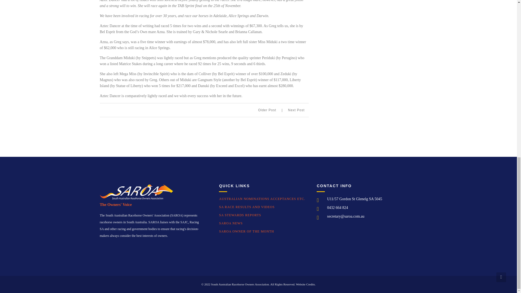 The image size is (521, 293). I want to click on SAROA NEWS, so click(231, 223).